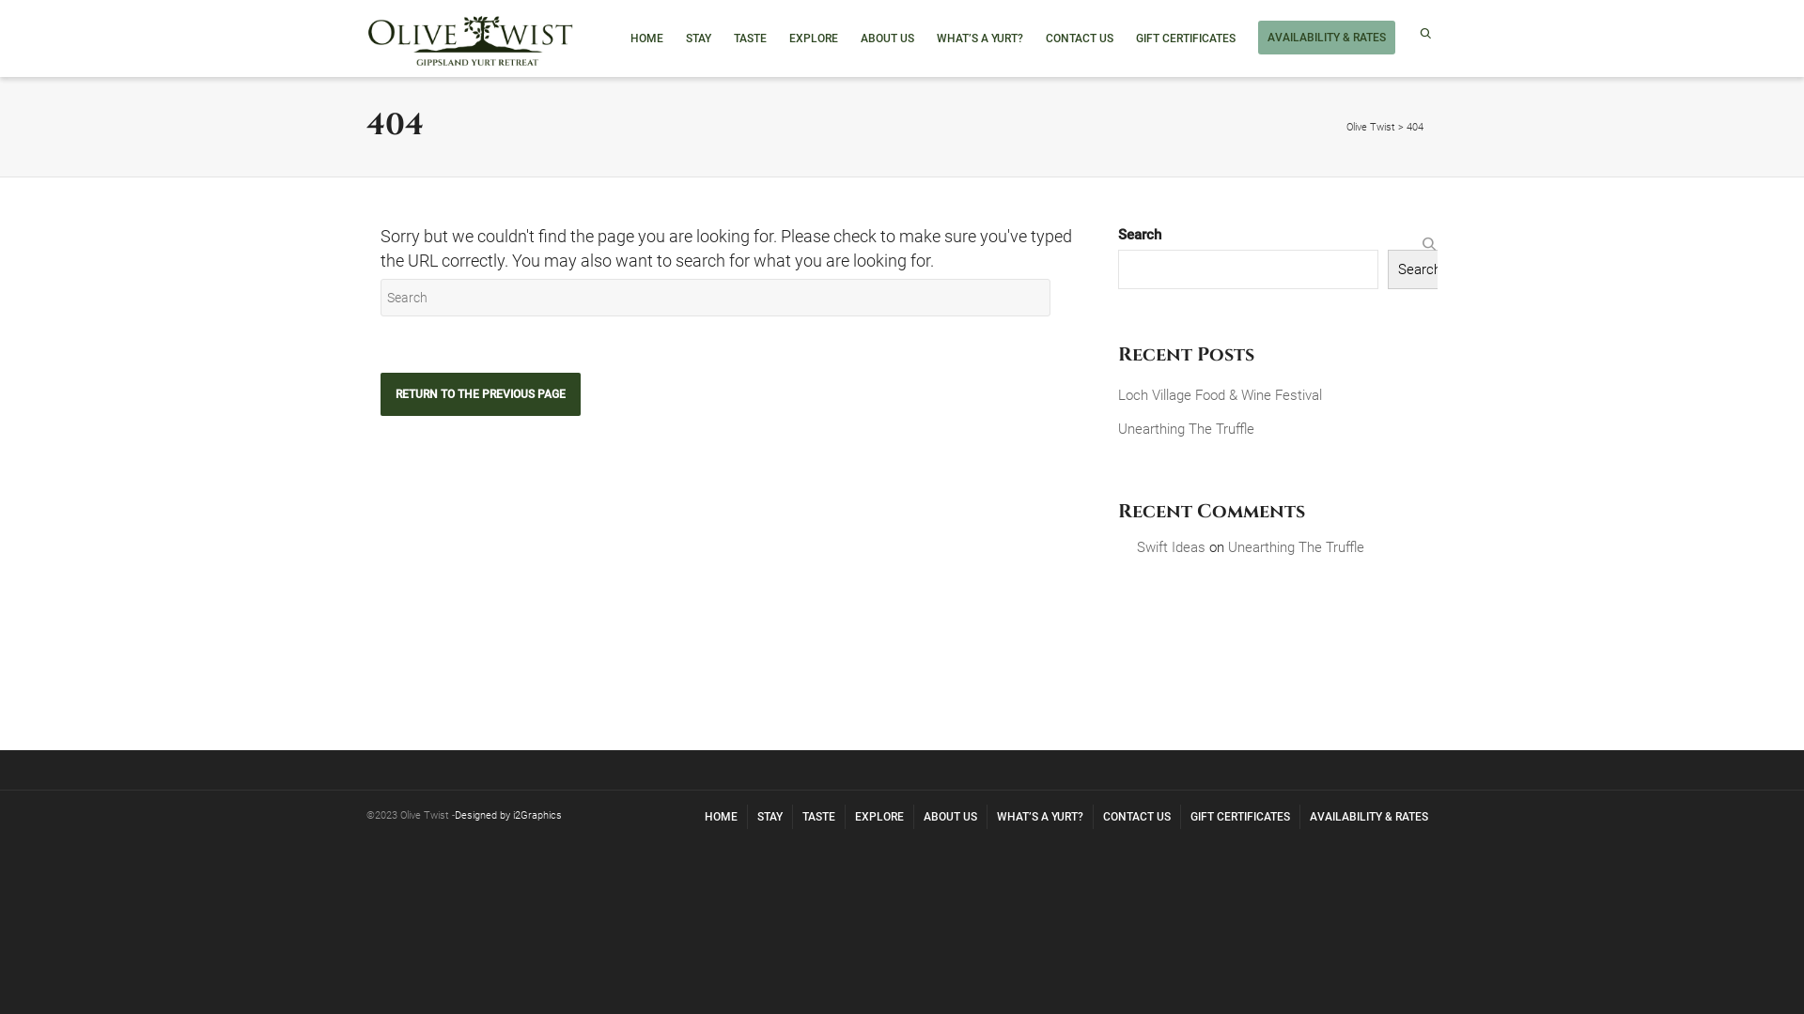  I want to click on HOME, so click(722, 817).